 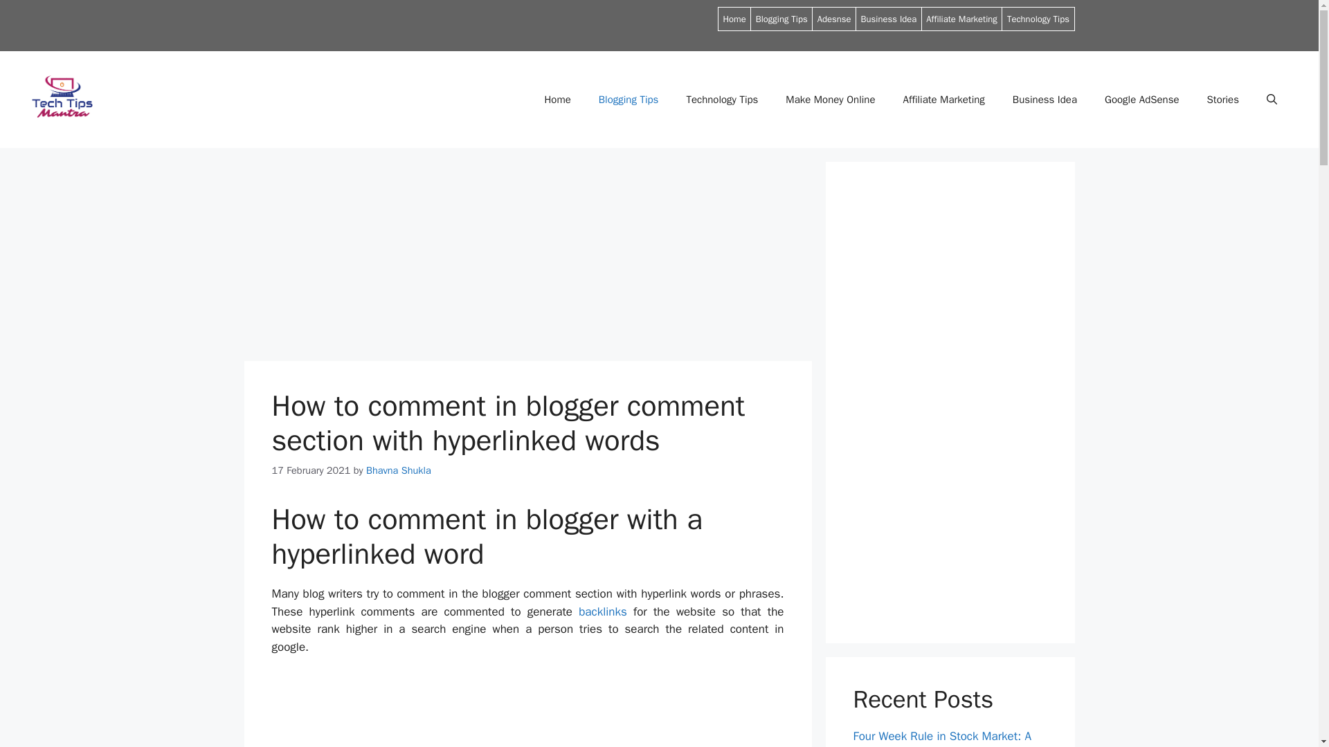 What do you see at coordinates (943, 100) in the screenshot?
I see `Affiliate Marketing` at bounding box center [943, 100].